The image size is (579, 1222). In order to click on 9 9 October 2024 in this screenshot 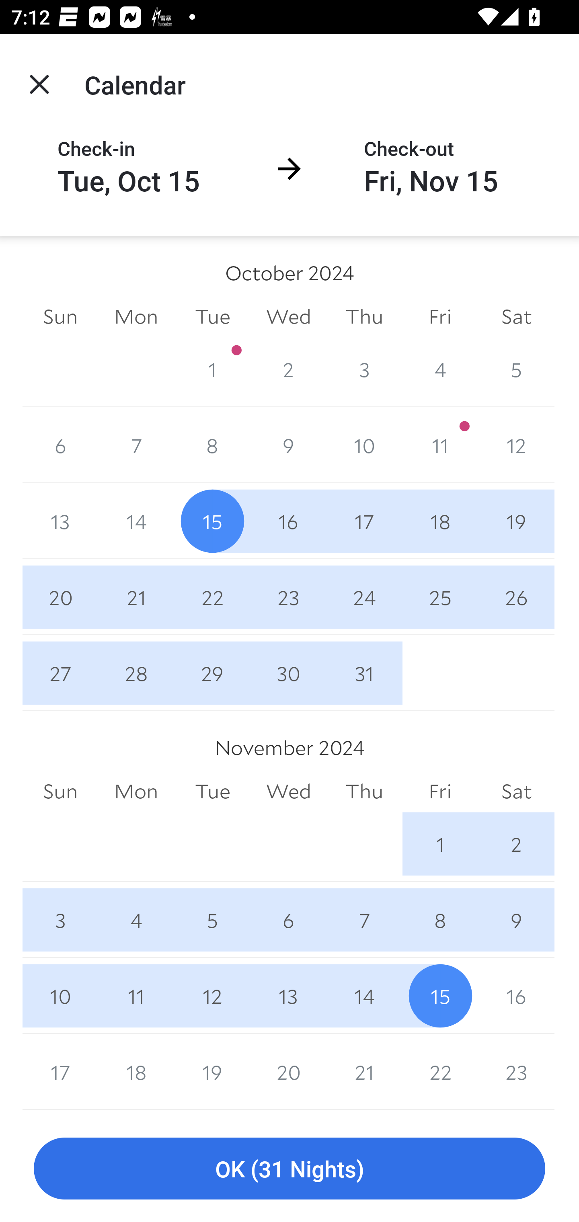, I will do `click(289, 445)`.